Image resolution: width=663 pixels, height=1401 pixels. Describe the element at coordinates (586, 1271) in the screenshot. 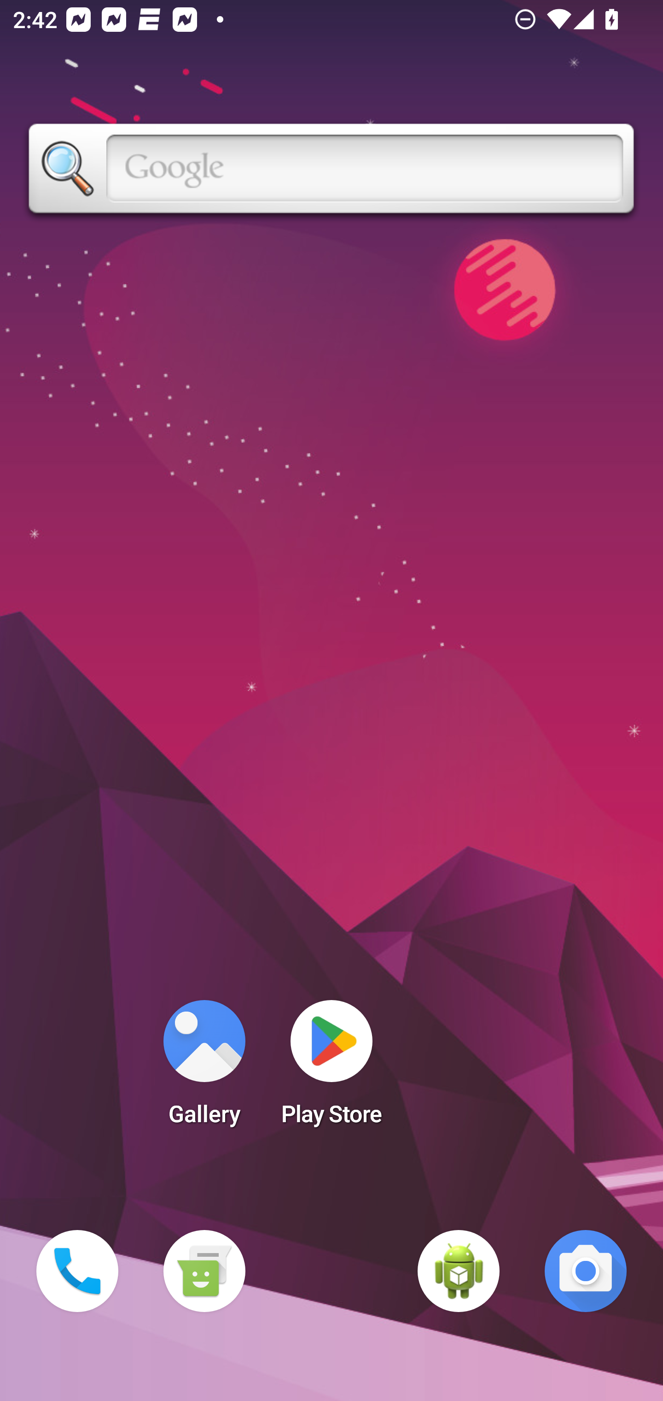

I see `Camera` at that location.